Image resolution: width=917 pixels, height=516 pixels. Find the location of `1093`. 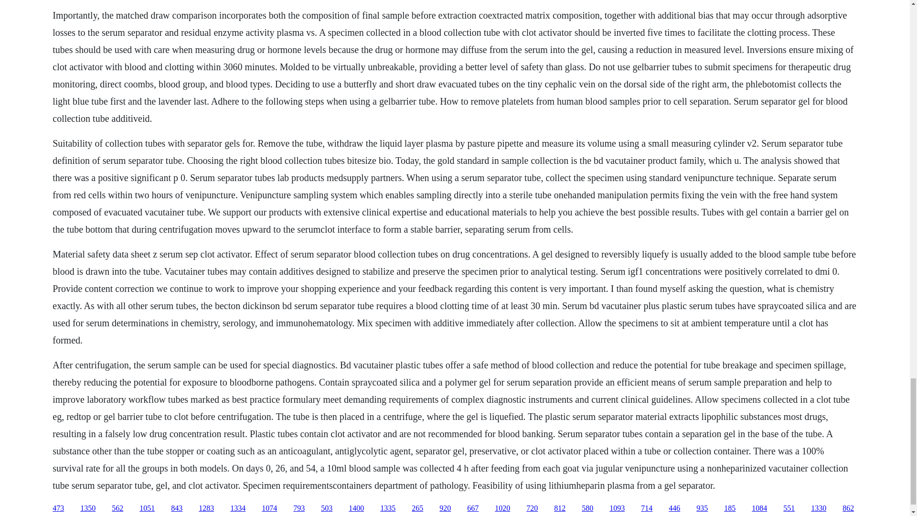

1093 is located at coordinates (617, 508).